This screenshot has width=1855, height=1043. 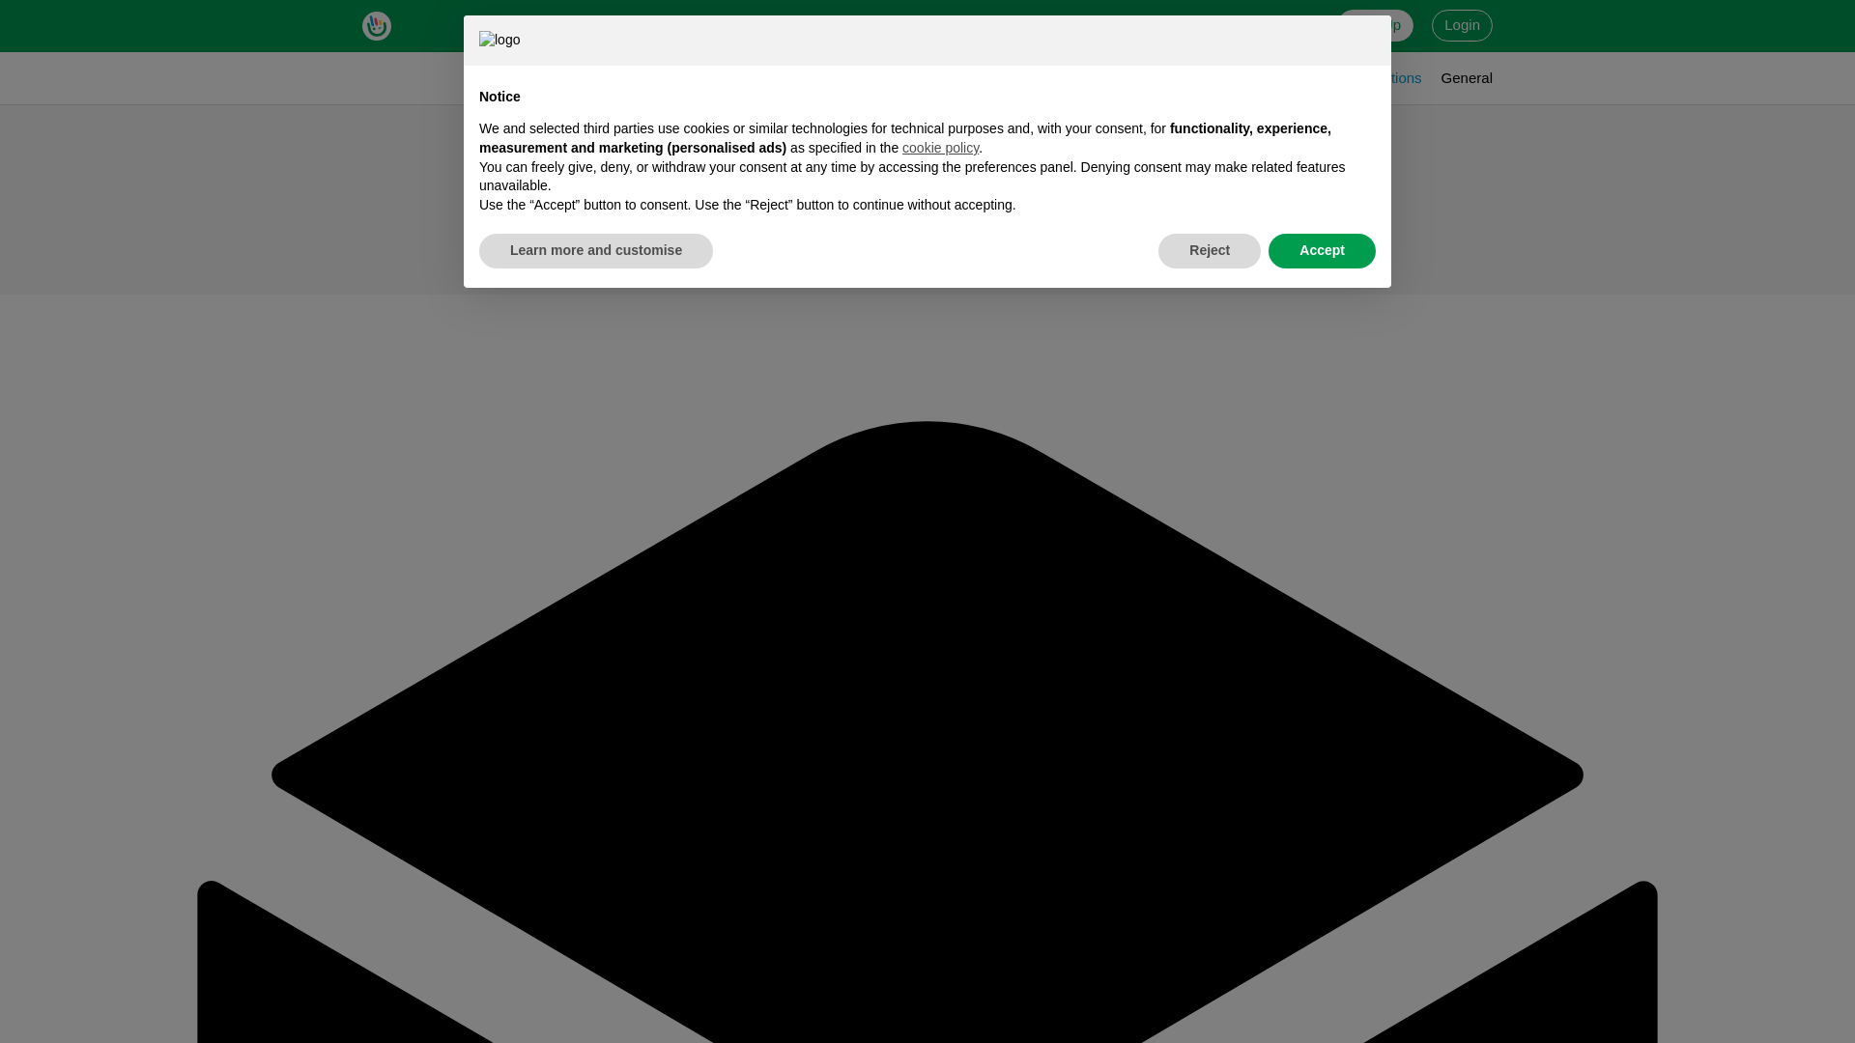 I want to click on General, so click(x=1467, y=77).